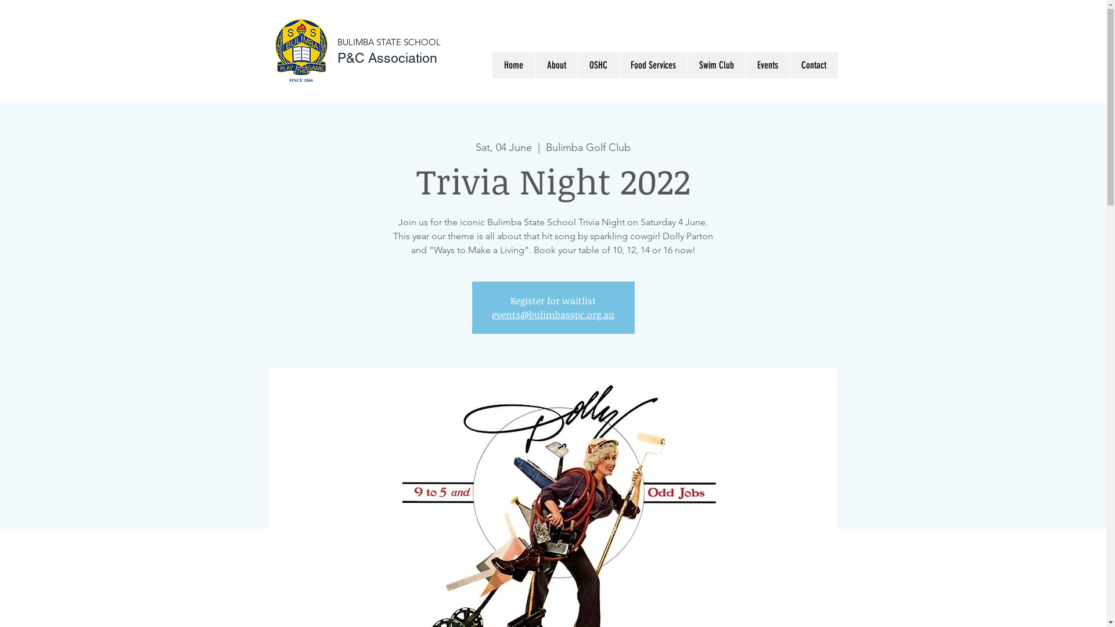 The image size is (1115, 627). What do you see at coordinates (553, 315) in the screenshot?
I see `events@bulimbasspc.org.au` at bounding box center [553, 315].